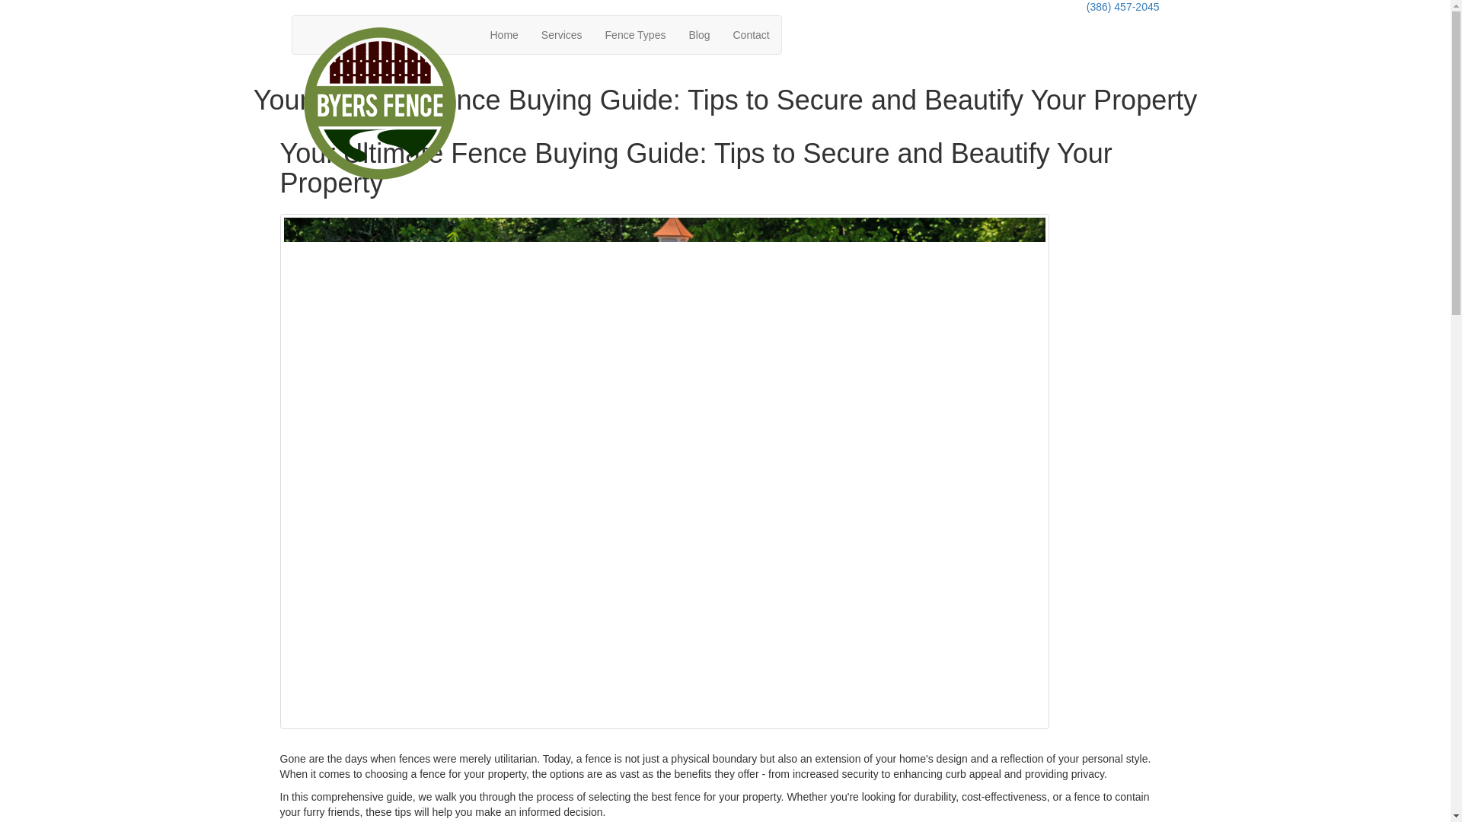  What do you see at coordinates (561, 35) in the screenshot?
I see `Services` at bounding box center [561, 35].